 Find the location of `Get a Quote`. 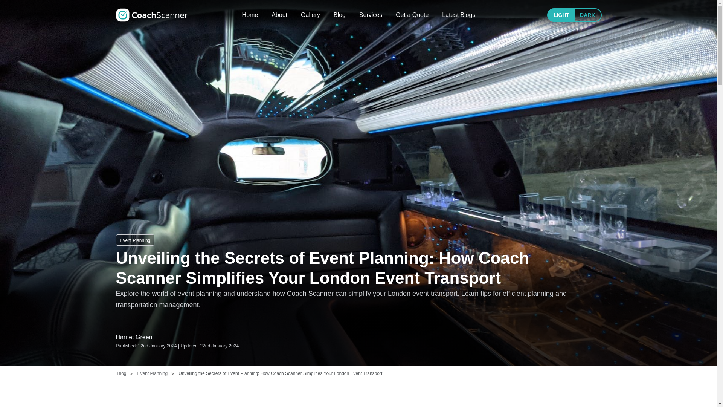

Get a Quote is located at coordinates (412, 15).